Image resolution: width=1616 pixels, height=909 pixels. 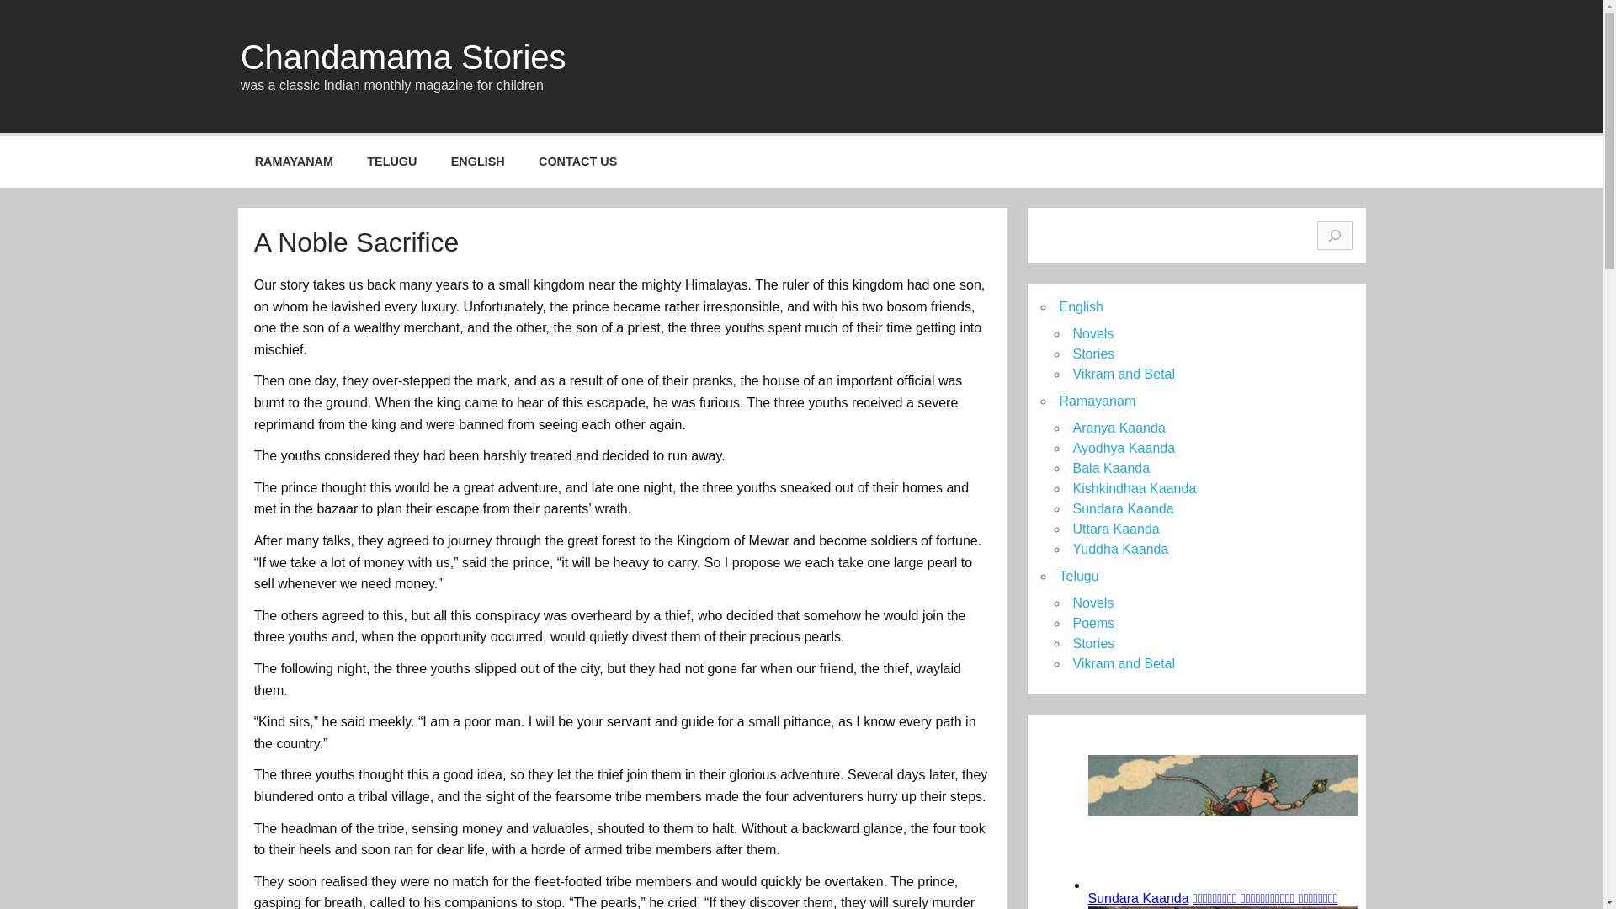 I want to click on Sundara Kaanda, so click(x=1123, y=508).